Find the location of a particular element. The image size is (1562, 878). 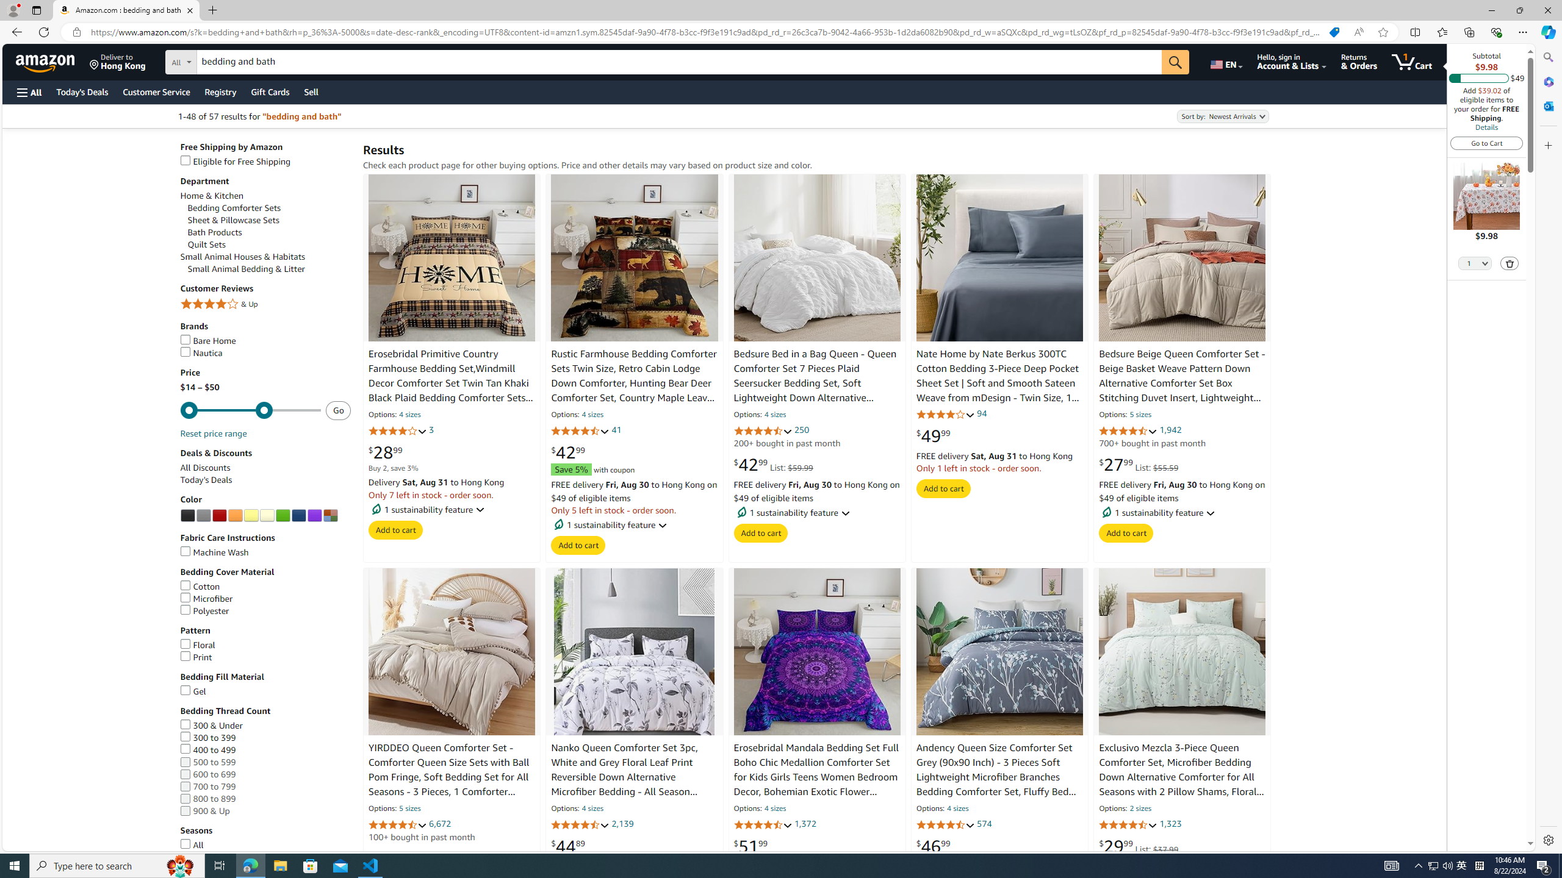

Gift Cards is located at coordinates (270, 91).